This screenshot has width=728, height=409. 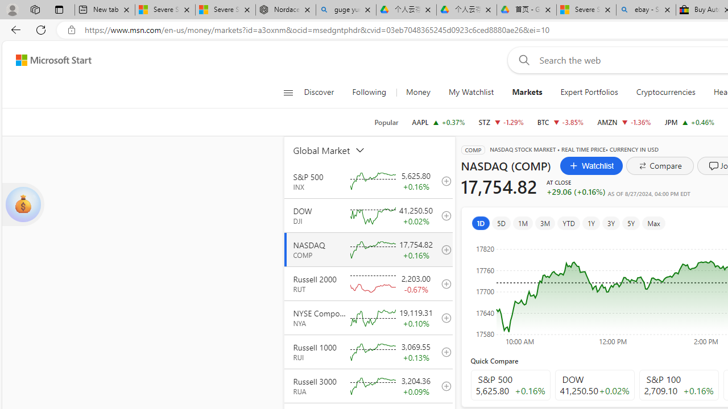 I want to click on Markets, so click(x=527, y=92).